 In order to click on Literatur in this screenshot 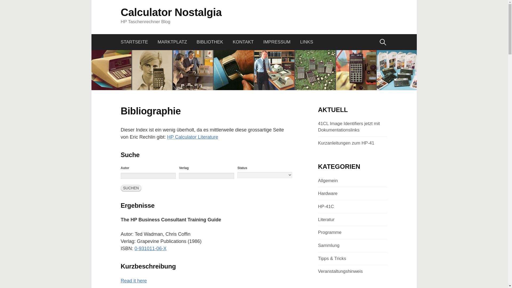, I will do `click(326, 219)`.